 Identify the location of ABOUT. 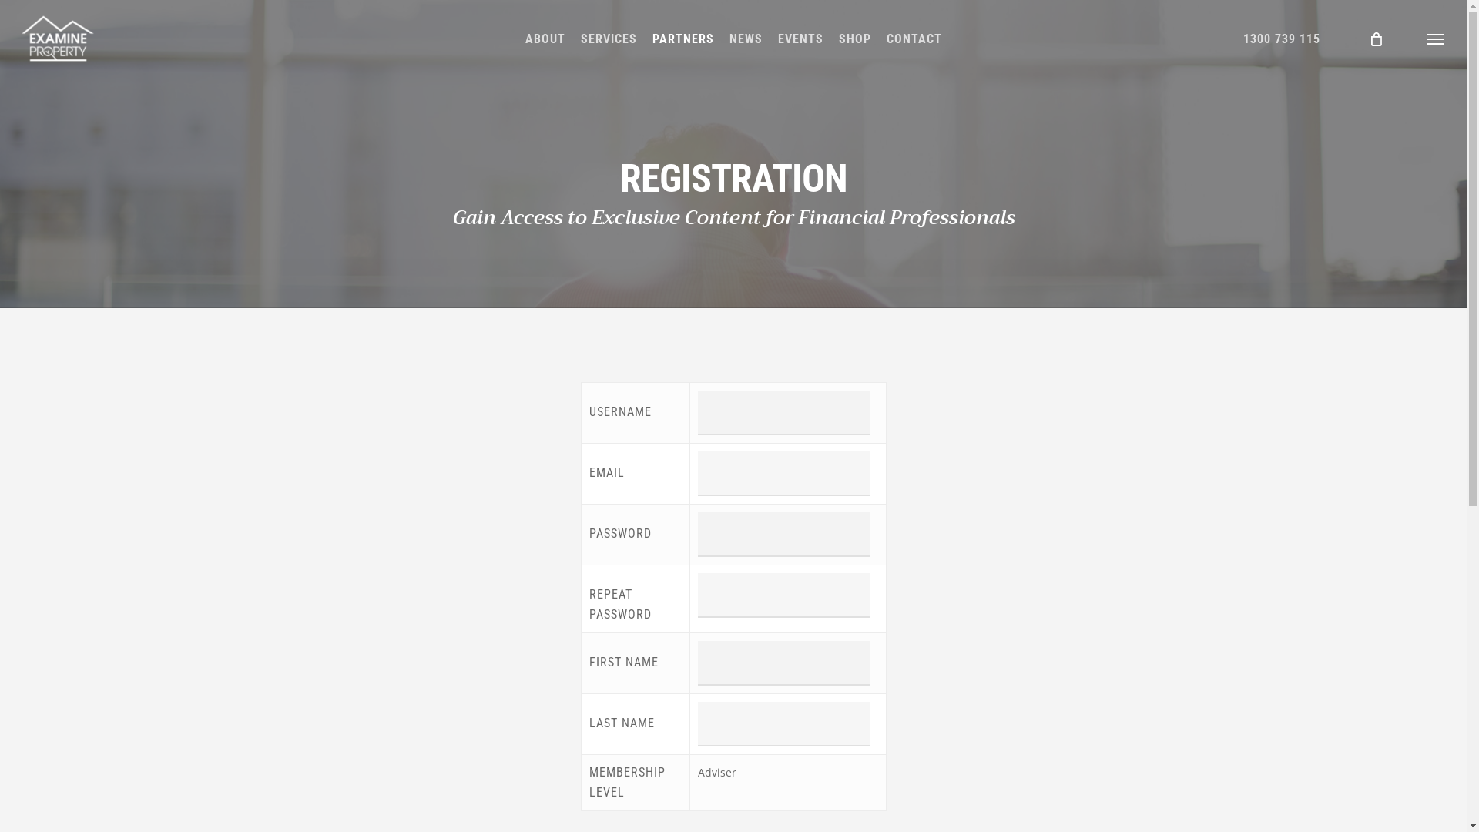
(545, 39).